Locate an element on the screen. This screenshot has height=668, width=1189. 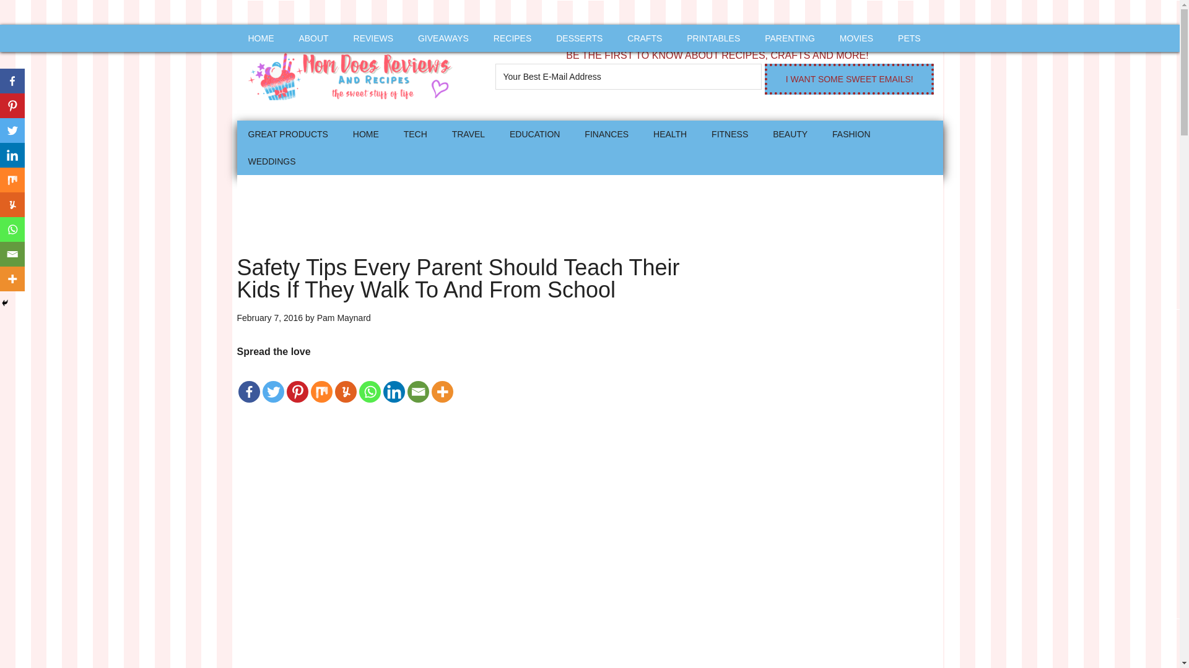
FITNESS is located at coordinates (730, 134).